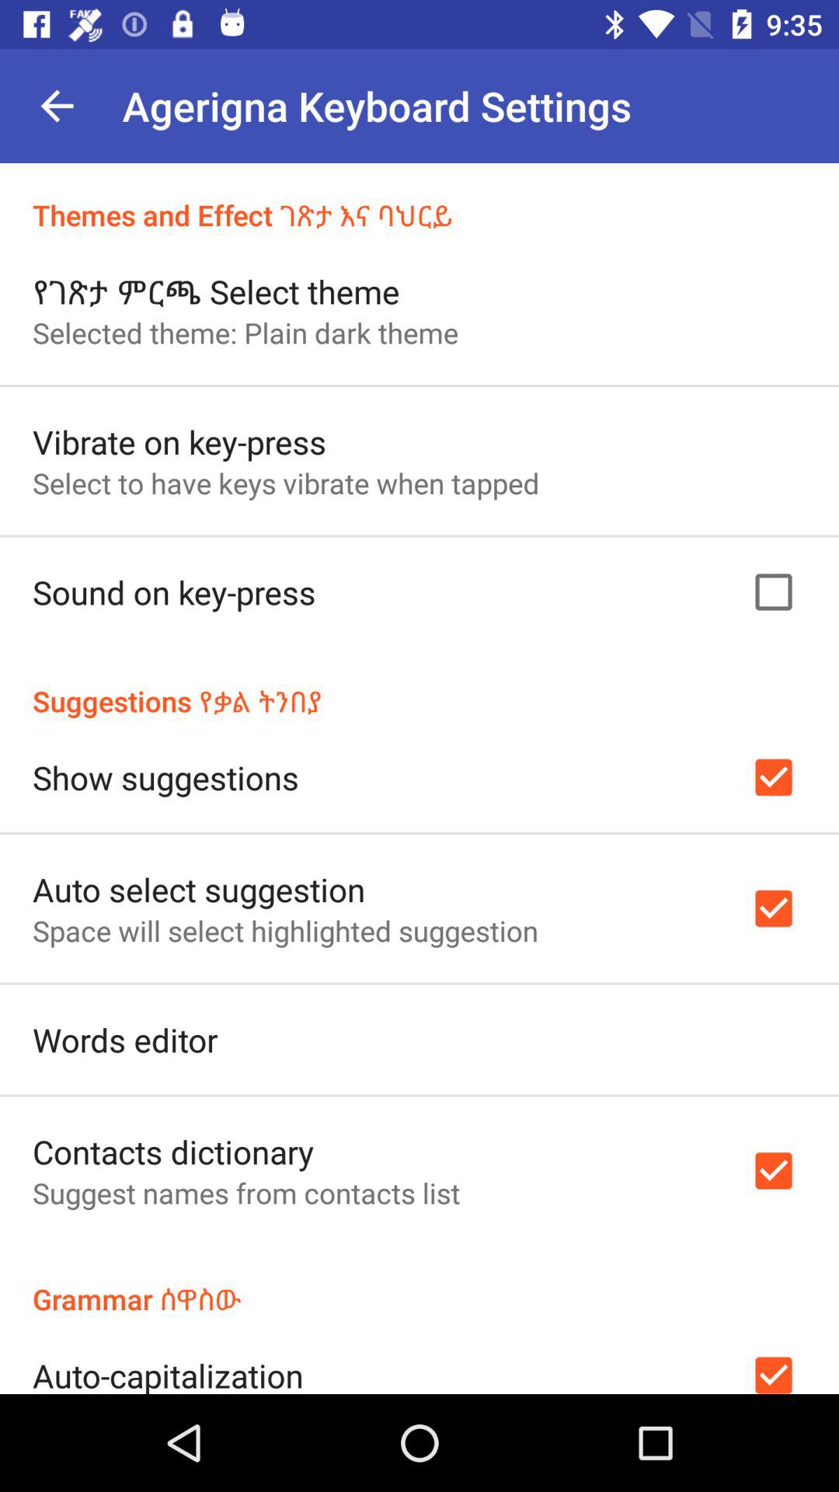 The width and height of the screenshot is (839, 1492). I want to click on click the contacts dictionary icon, so click(173, 1152).